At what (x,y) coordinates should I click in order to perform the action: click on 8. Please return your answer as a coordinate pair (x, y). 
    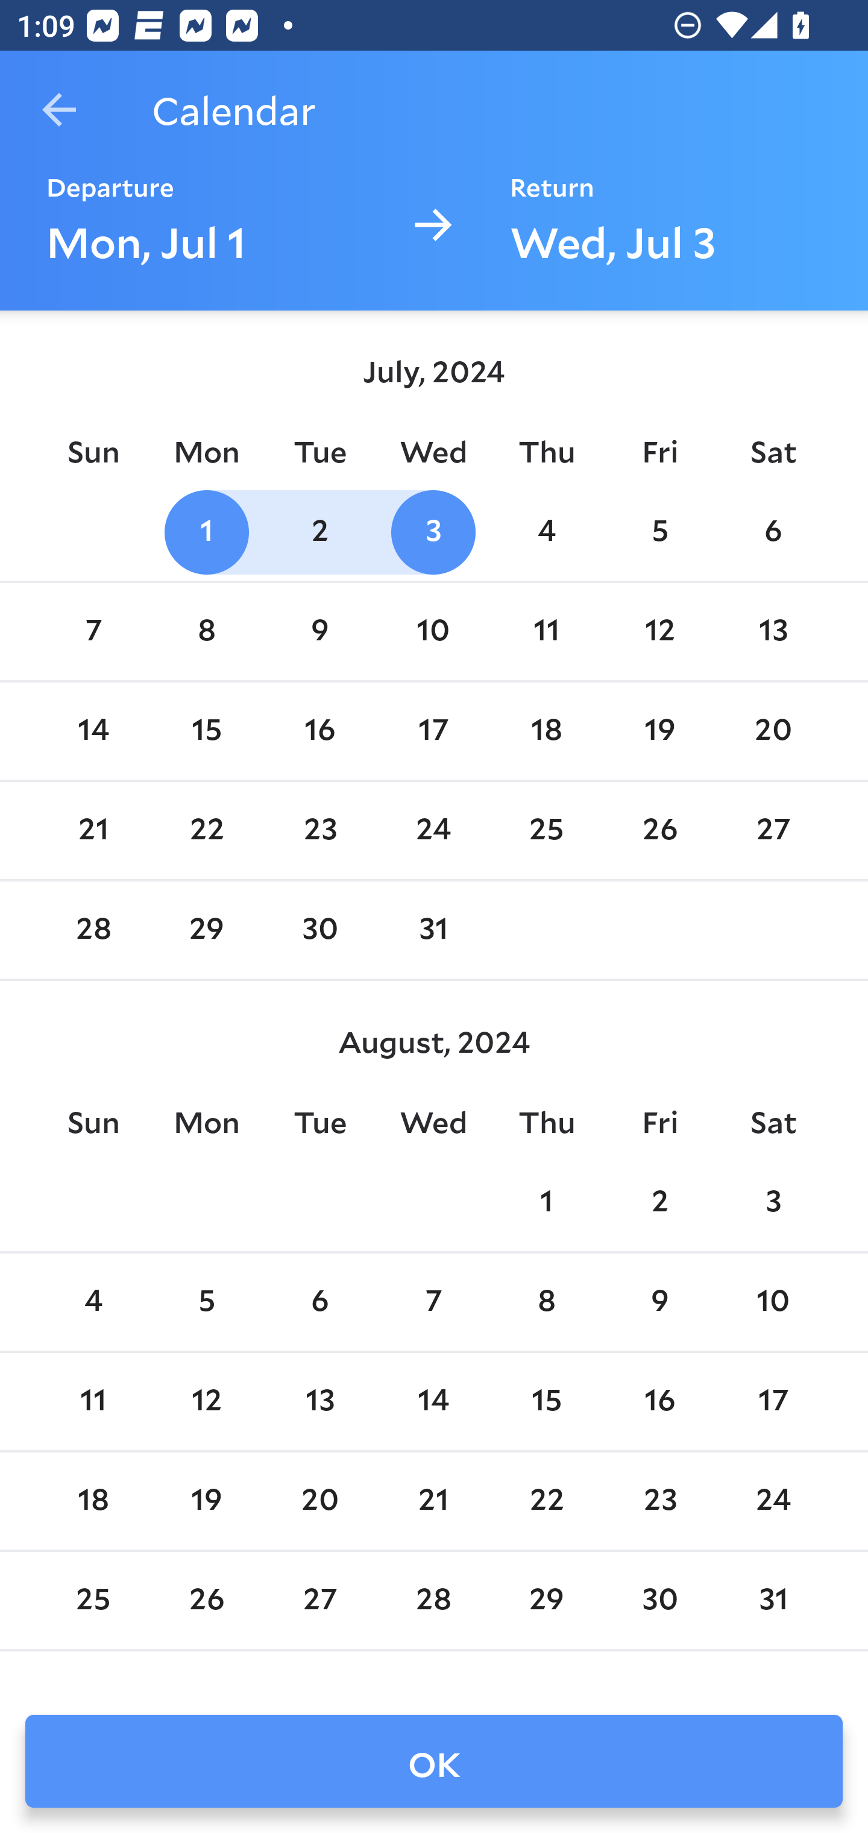
    Looking at the image, I should click on (207, 632).